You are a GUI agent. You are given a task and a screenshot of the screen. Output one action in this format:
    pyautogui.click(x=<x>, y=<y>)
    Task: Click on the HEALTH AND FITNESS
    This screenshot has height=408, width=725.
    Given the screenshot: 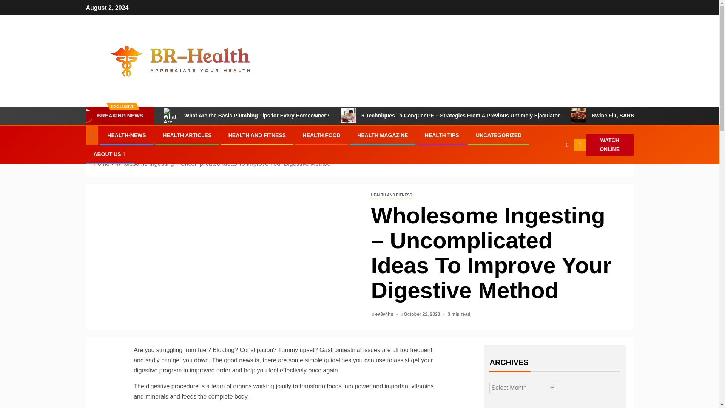 What is the action you would take?
    pyautogui.click(x=257, y=135)
    